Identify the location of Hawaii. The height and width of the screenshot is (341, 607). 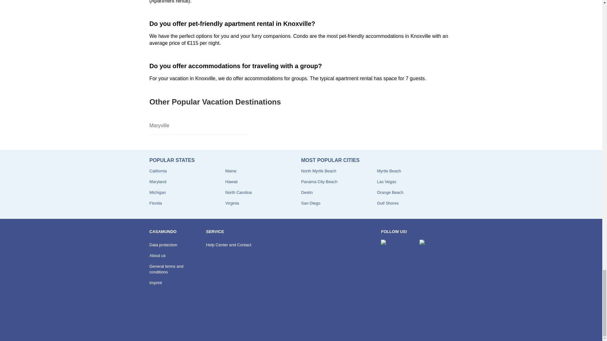
(231, 182).